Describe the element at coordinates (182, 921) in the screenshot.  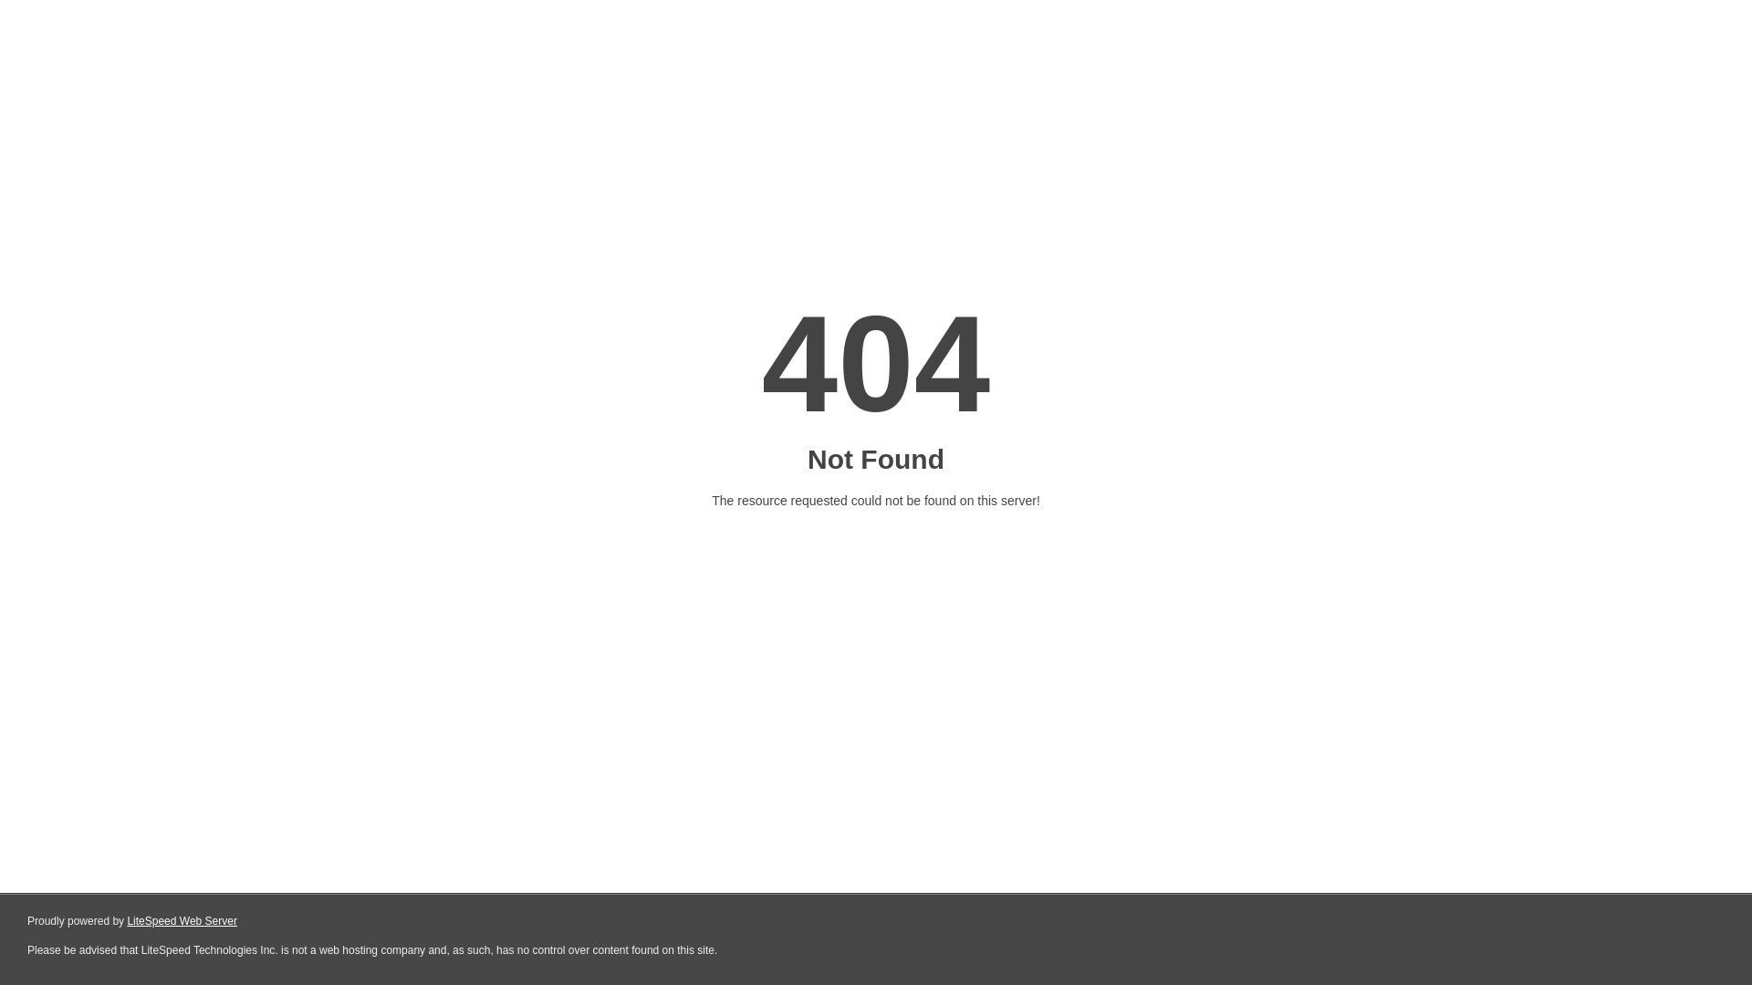
I see `LiteSpeed Web Server` at that location.